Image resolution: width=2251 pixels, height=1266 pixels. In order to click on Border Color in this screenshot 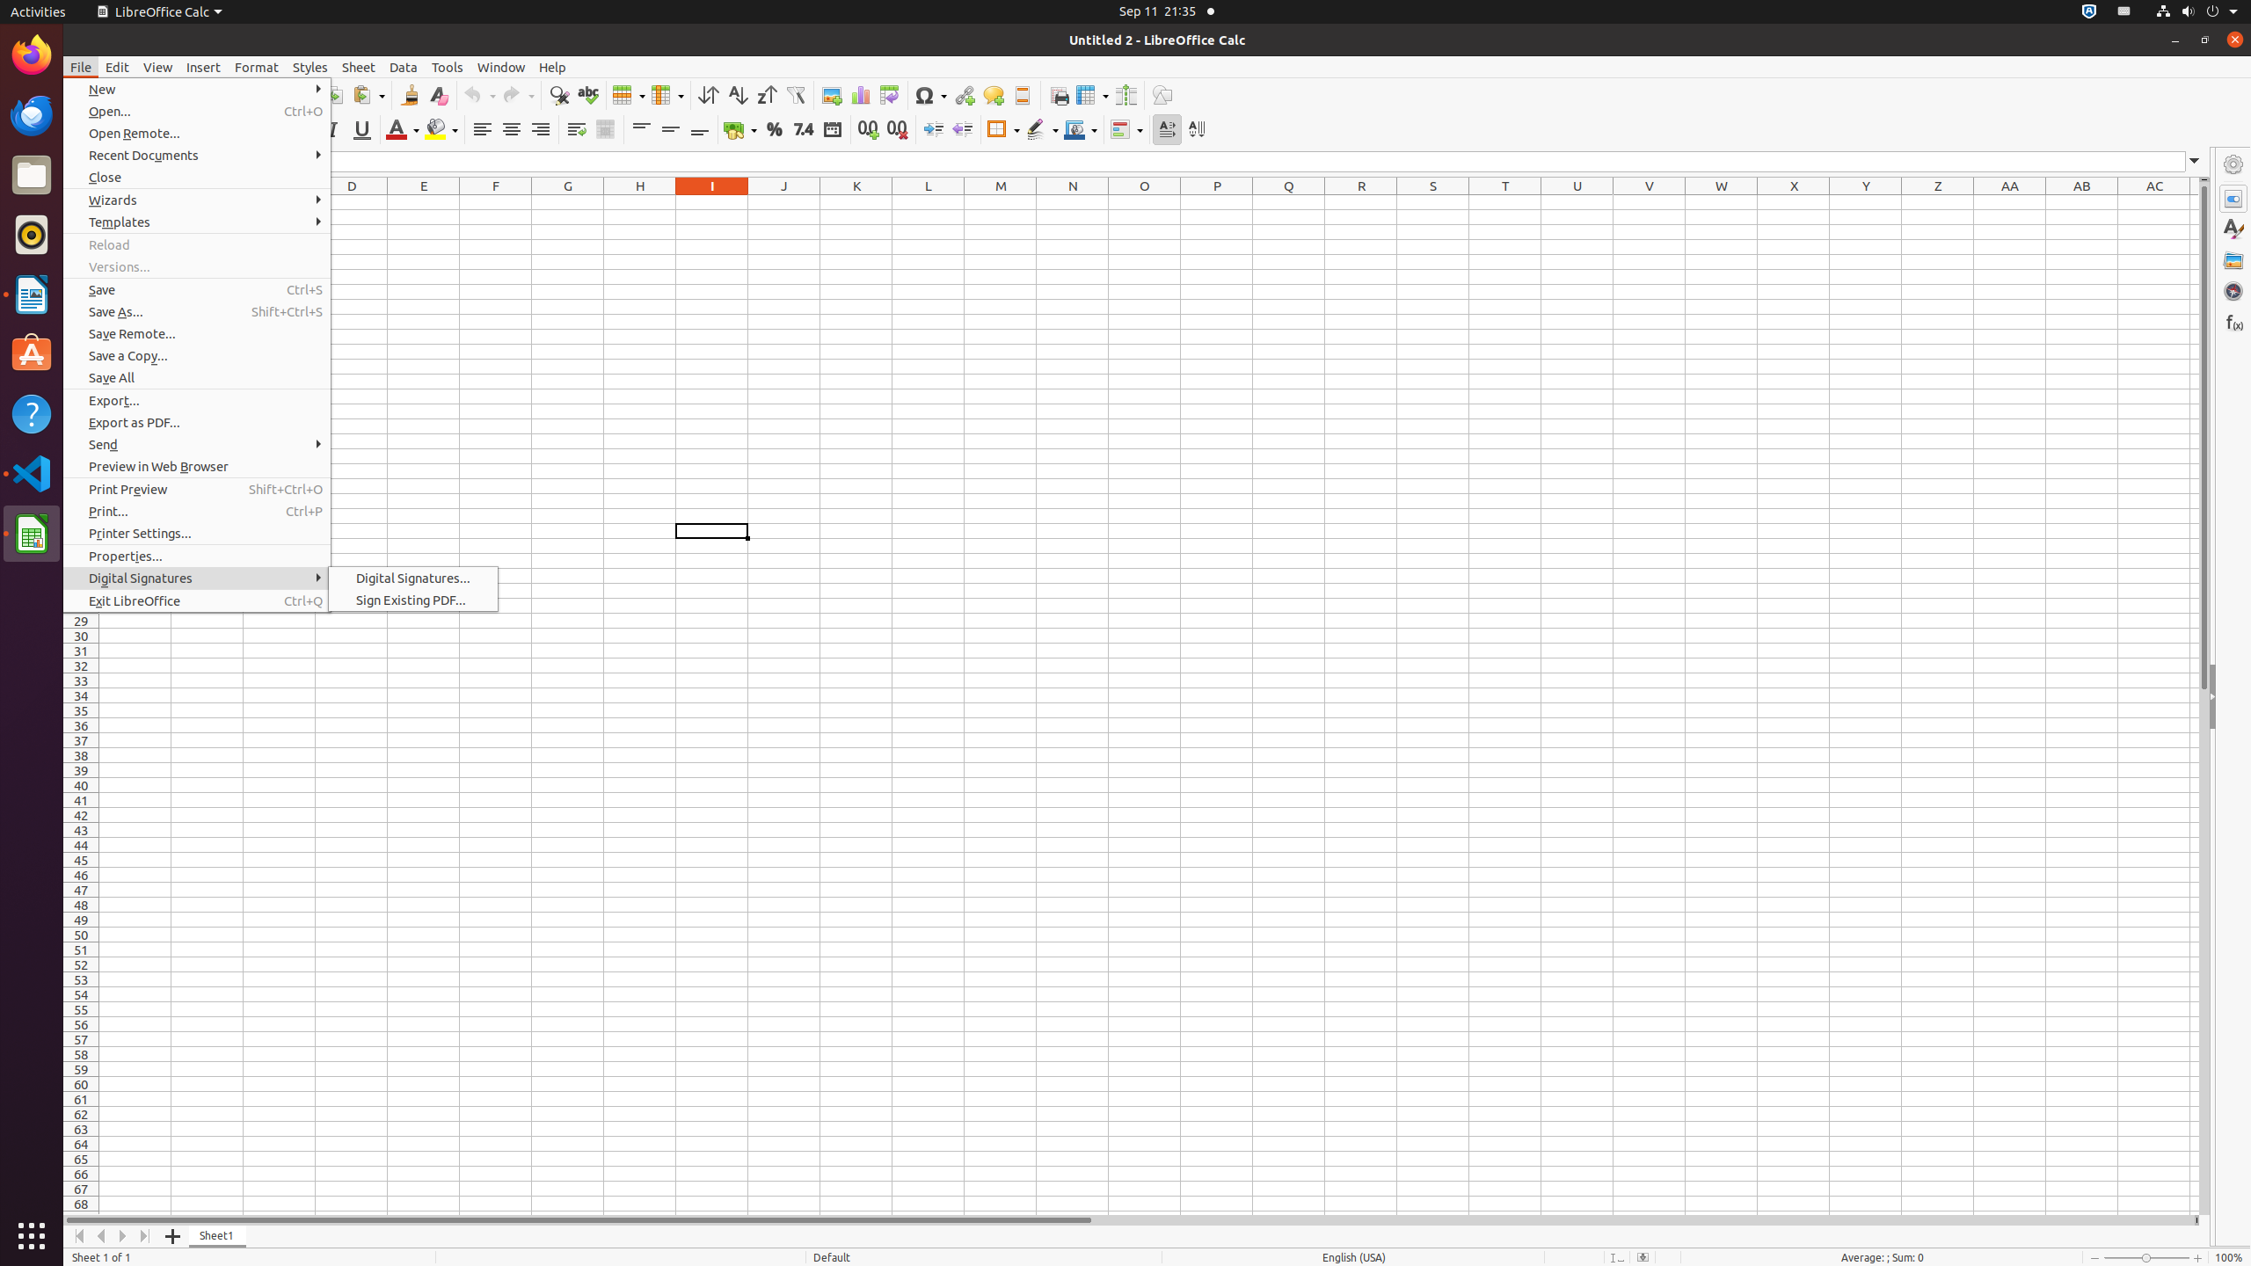, I will do `click(1081, 130)`.